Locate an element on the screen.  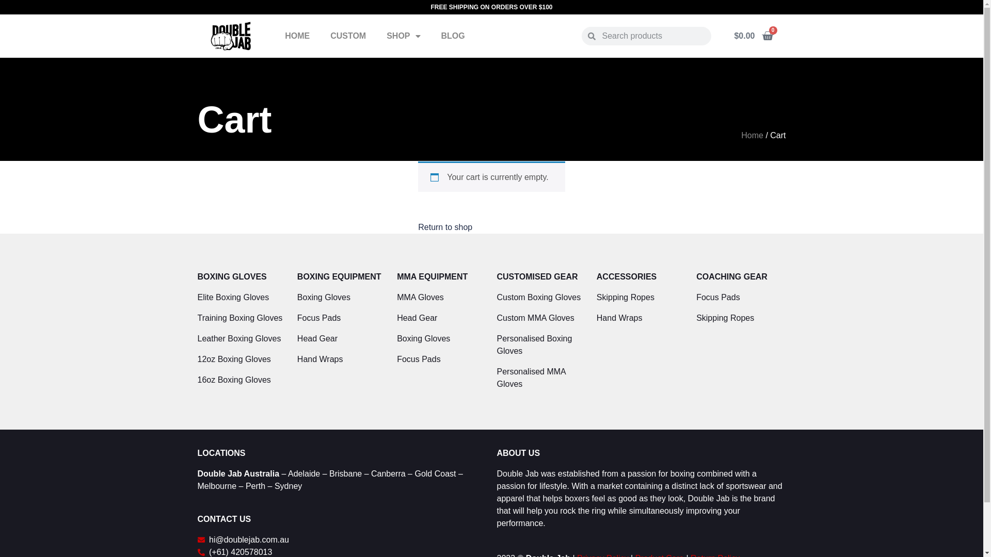
Training Boxing Gloves is located at coordinates (242, 318).